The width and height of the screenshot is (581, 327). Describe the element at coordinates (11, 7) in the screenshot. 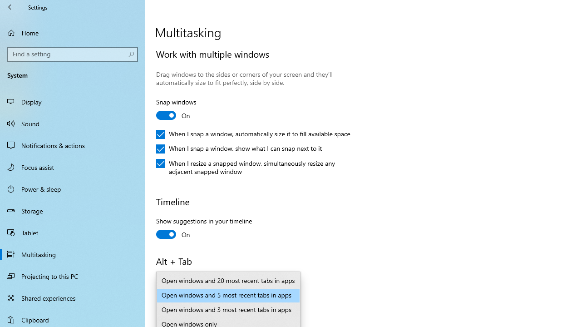

I see `Back` at that location.